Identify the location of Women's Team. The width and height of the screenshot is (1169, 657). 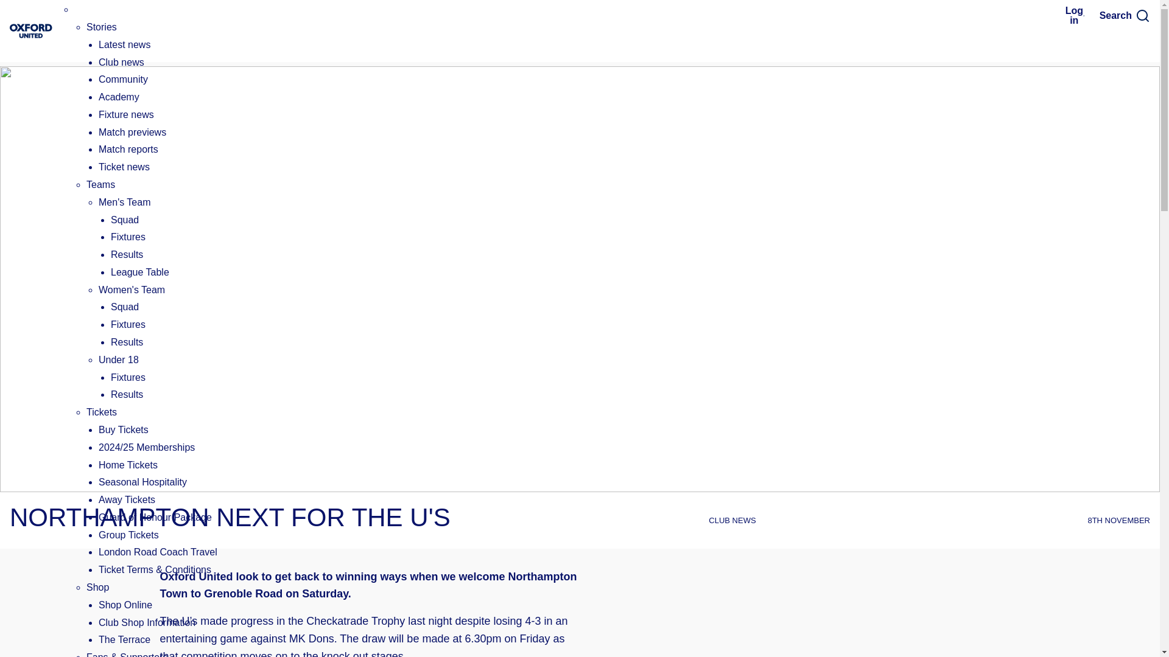
(132, 290).